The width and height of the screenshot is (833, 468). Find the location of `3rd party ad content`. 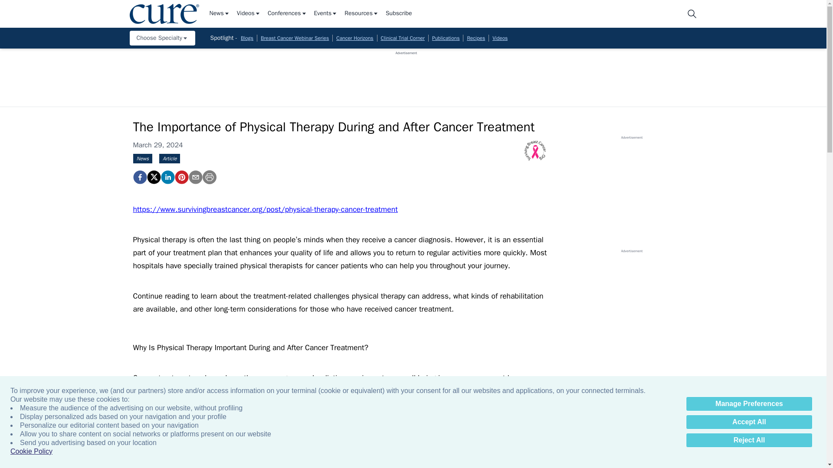

3rd party ad content is located at coordinates (631, 194).